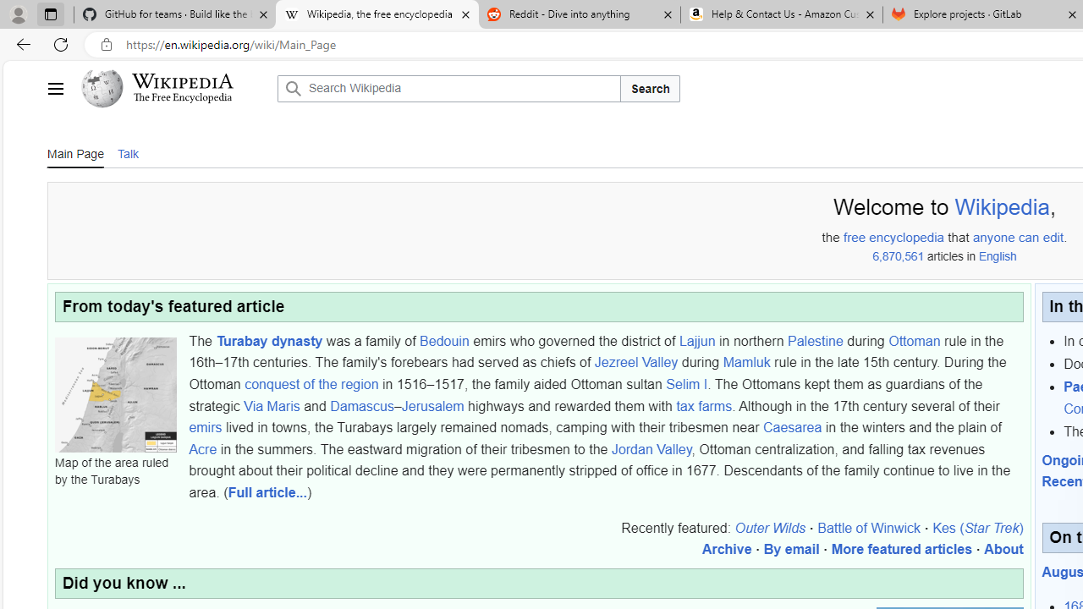  I want to click on Help & Contact Us - Amazon Customer Service, so click(782, 15).